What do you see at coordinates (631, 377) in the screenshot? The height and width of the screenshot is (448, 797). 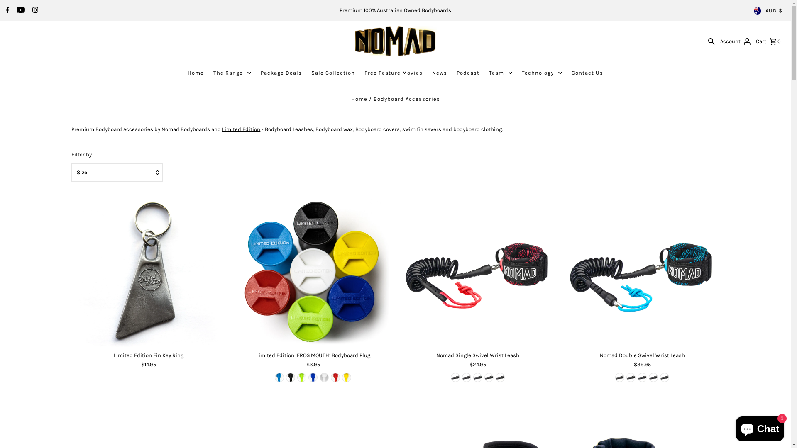 I see `Lime` at bounding box center [631, 377].